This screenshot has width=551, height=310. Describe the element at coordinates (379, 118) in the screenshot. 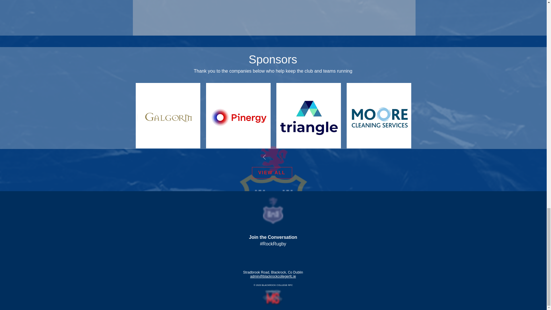

I see `Moore Services logo sq.png` at that location.